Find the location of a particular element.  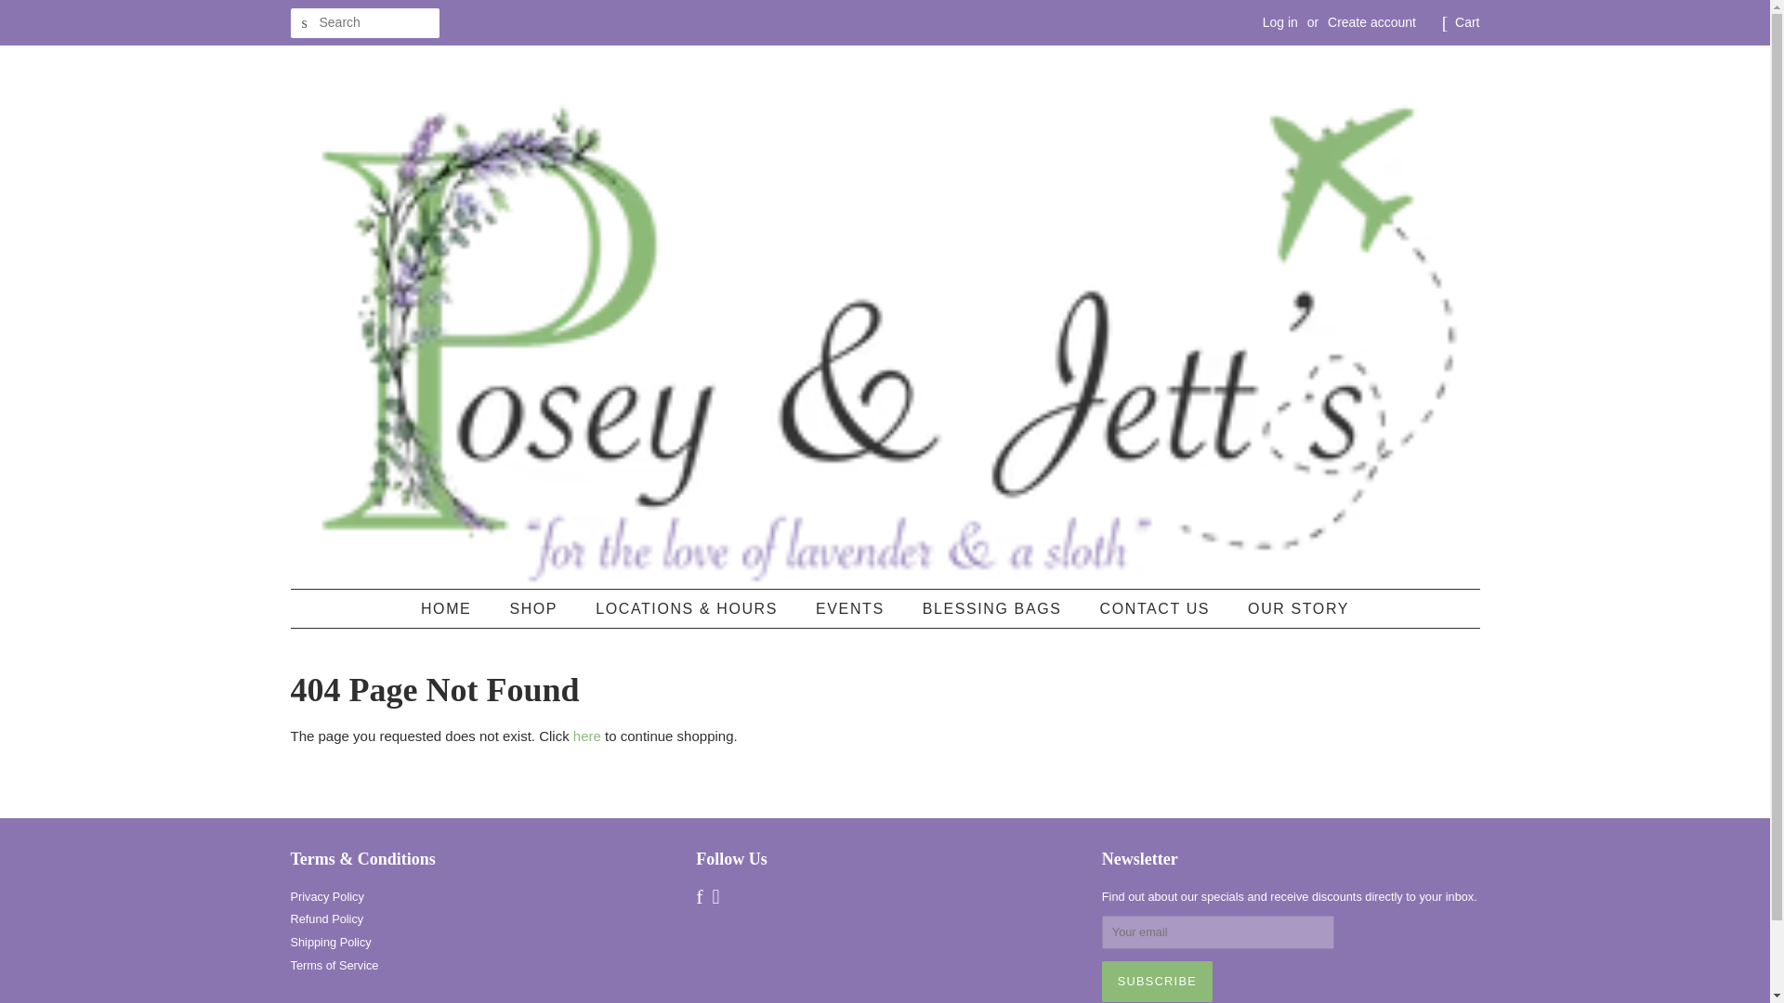

Terms of Service is located at coordinates (334, 965).